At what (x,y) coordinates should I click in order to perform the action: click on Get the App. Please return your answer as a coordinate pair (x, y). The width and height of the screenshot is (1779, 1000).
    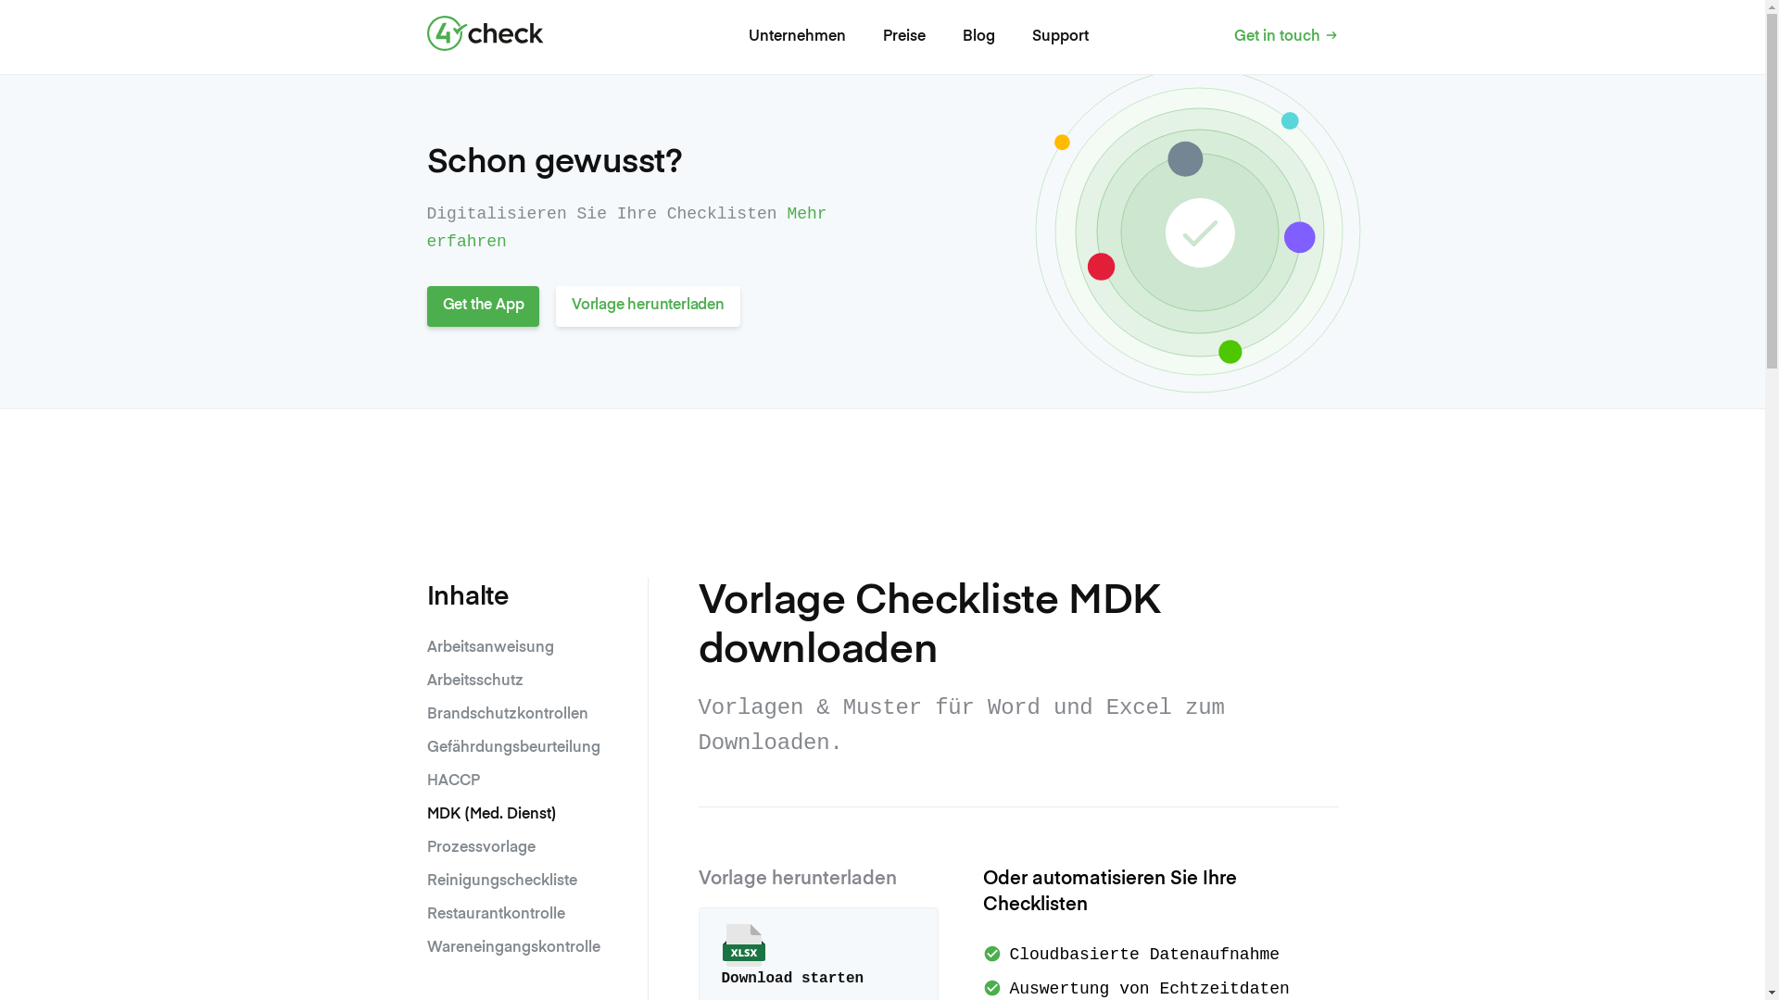
    Looking at the image, I should click on (483, 306).